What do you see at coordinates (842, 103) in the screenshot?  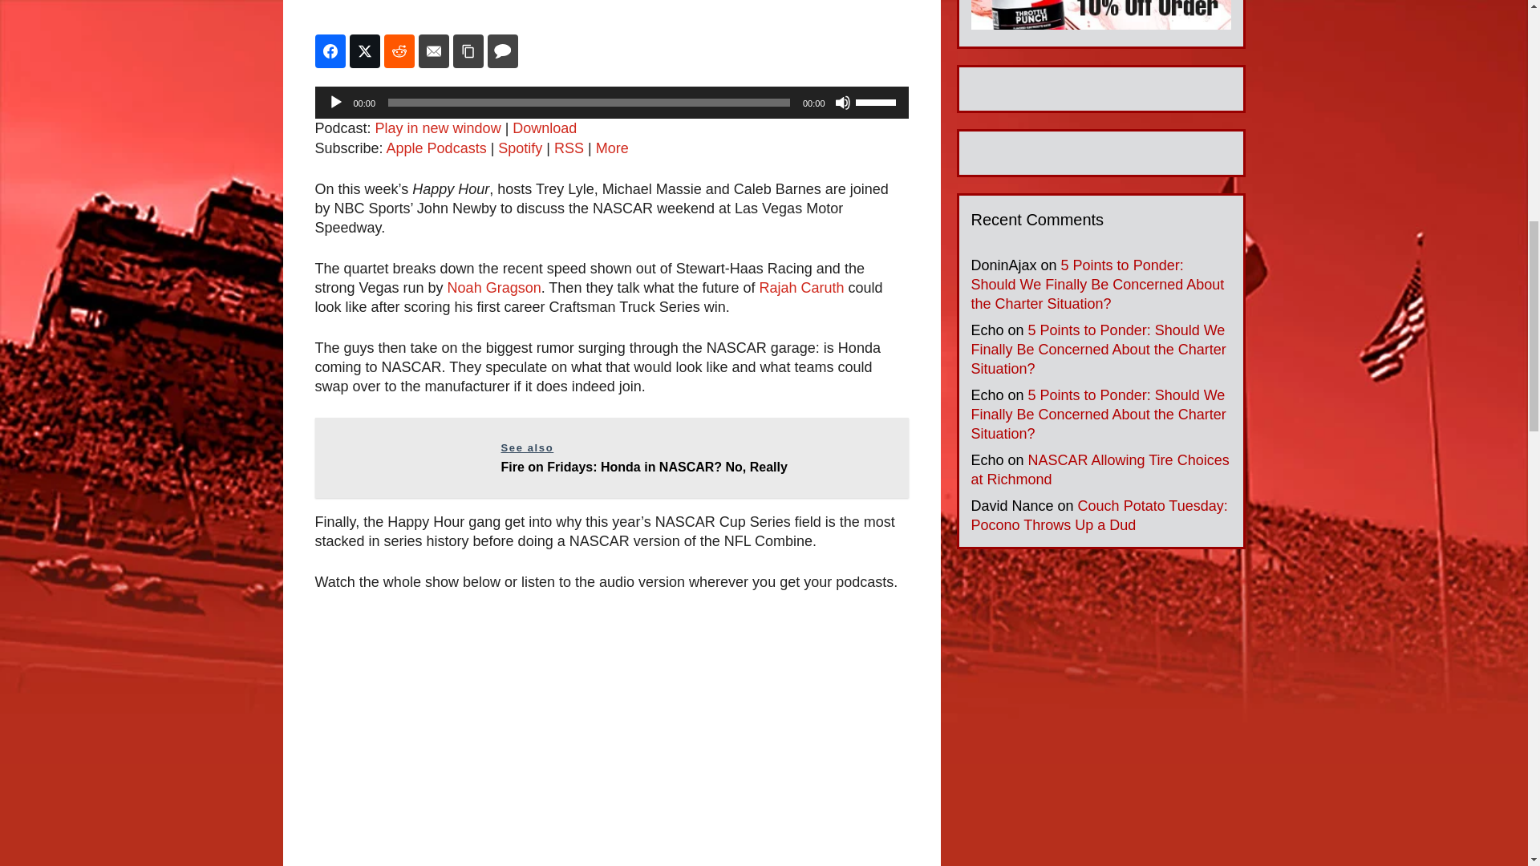 I see `Mute` at bounding box center [842, 103].